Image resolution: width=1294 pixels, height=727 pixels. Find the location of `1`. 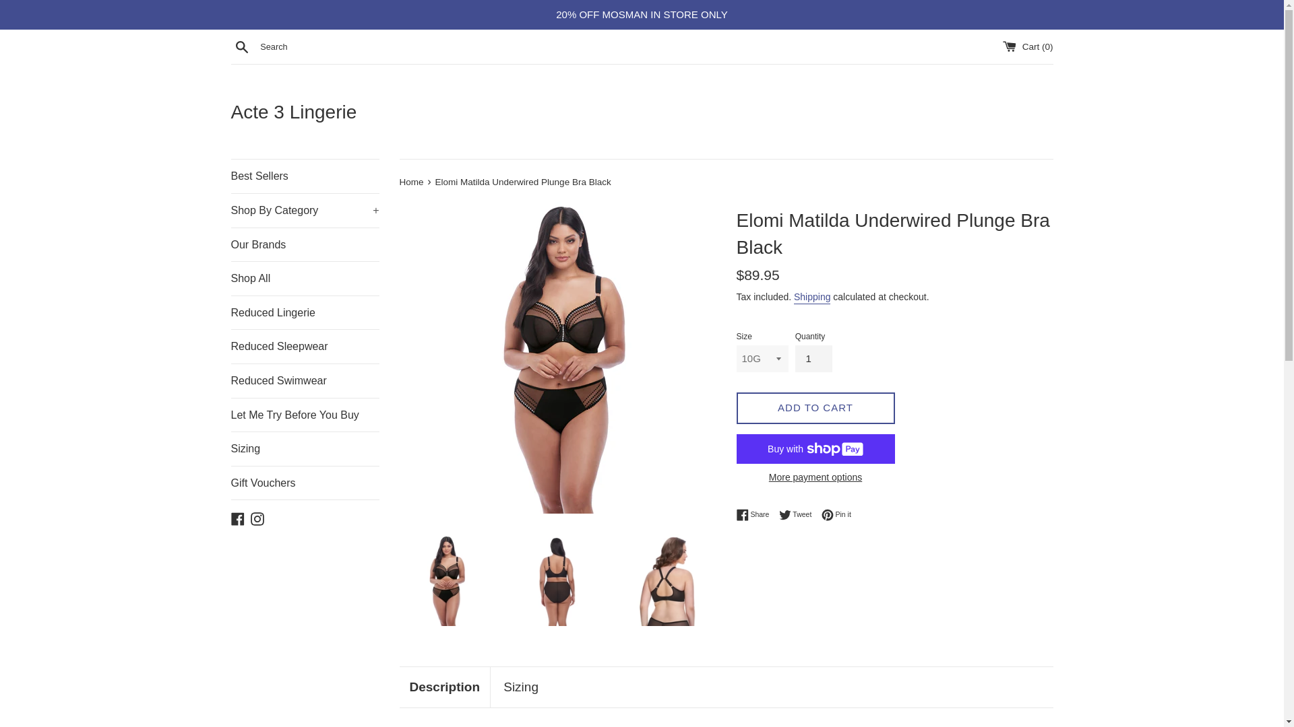

1 is located at coordinates (813, 358).